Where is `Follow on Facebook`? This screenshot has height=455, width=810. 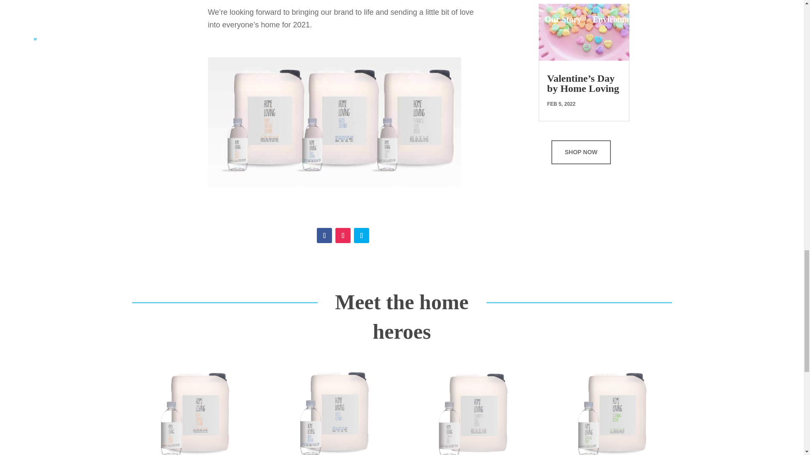 Follow on Facebook is located at coordinates (324, 235).